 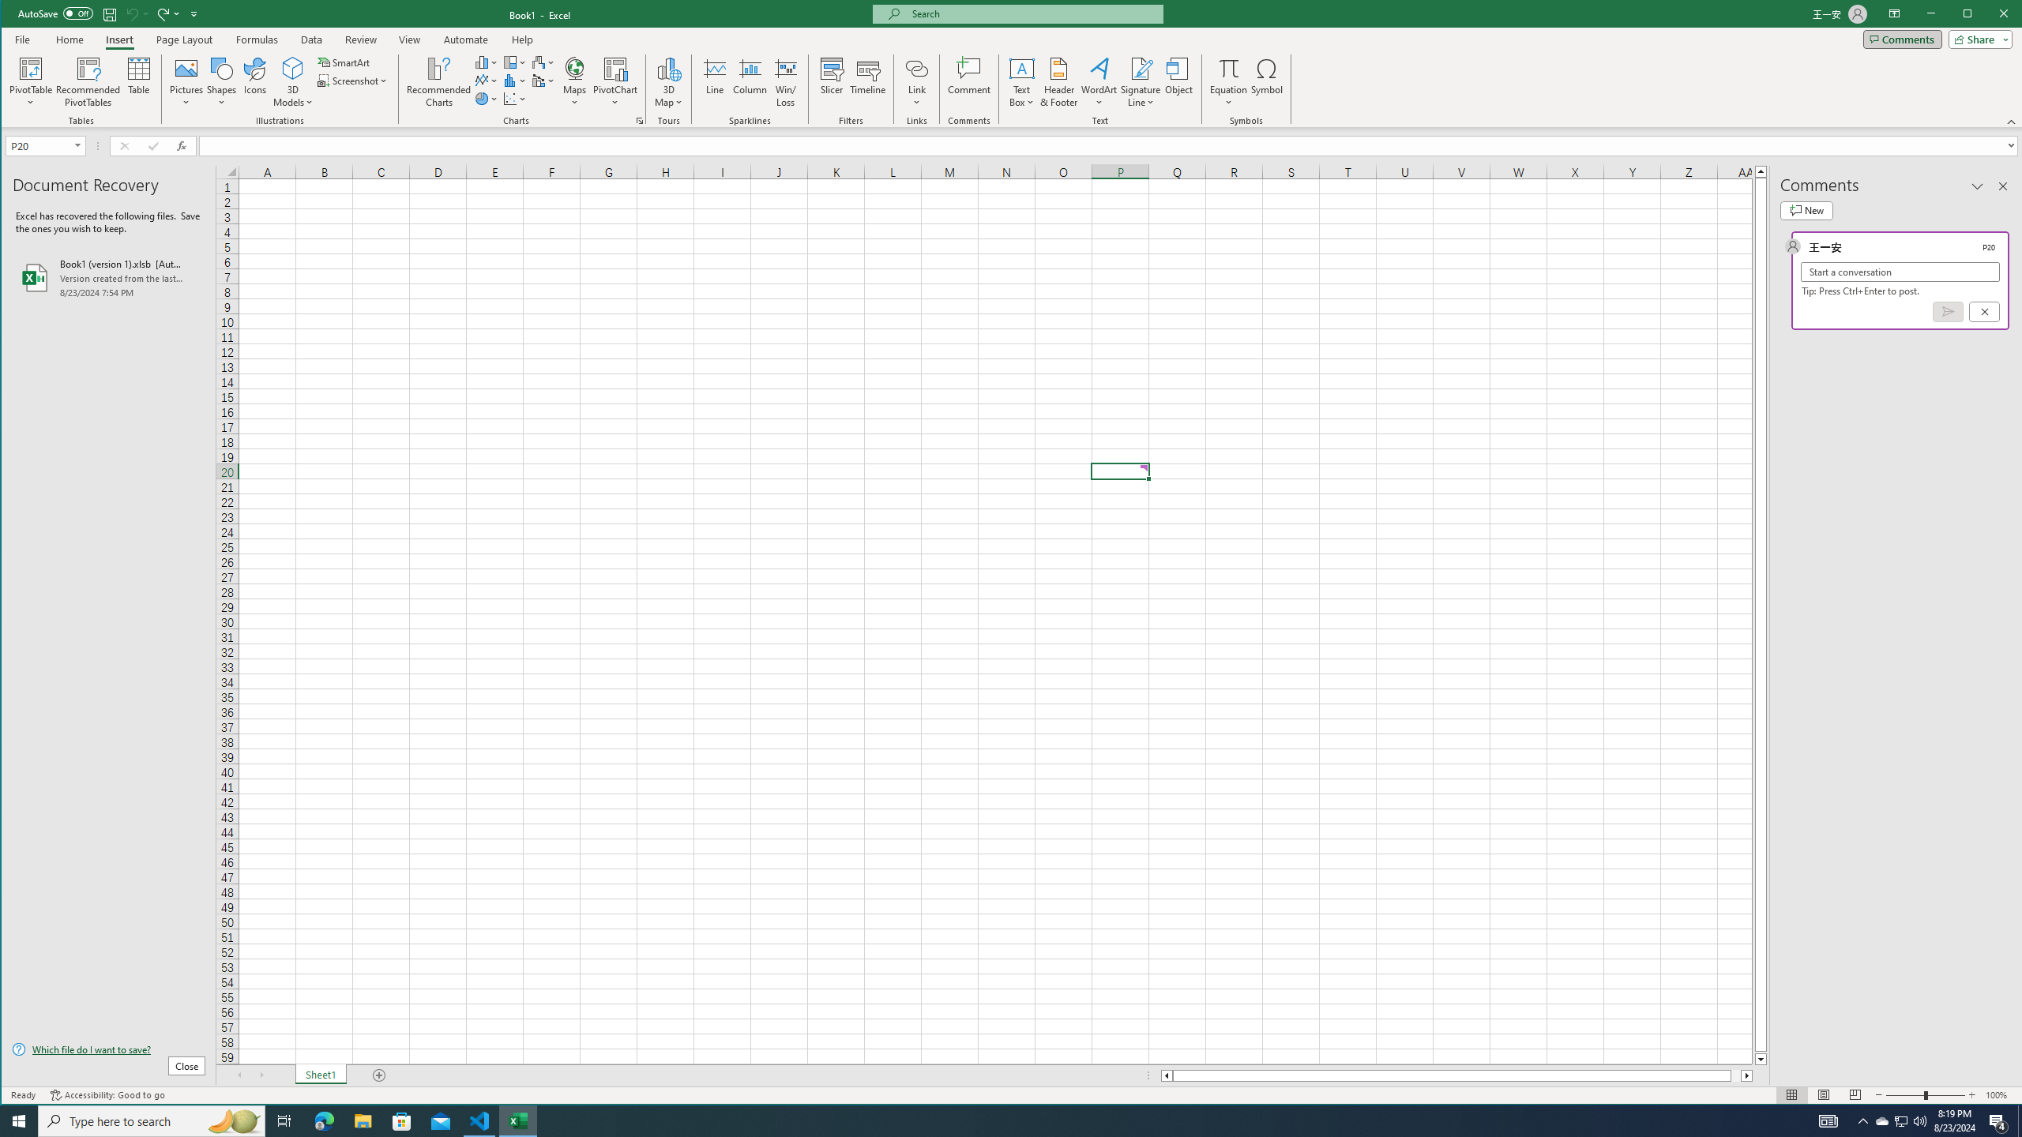 I want to click on Running applications, so click(x=997, y=1121).